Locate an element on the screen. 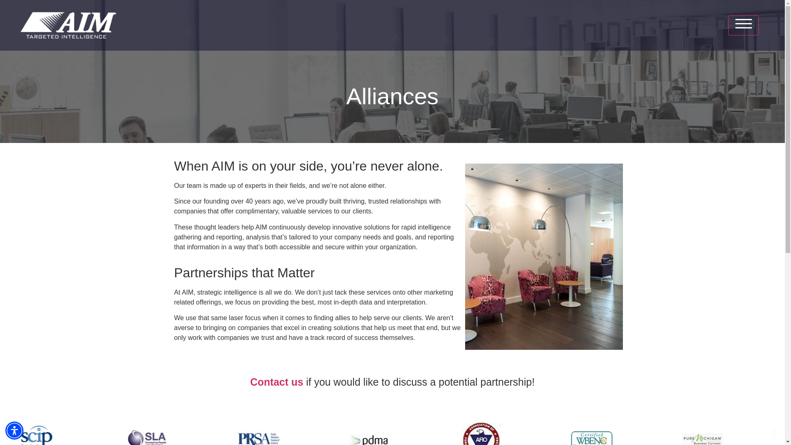 The height and width of the screenshot is (445, 791). Accessibility Menu is located at coordinates (14, 430).